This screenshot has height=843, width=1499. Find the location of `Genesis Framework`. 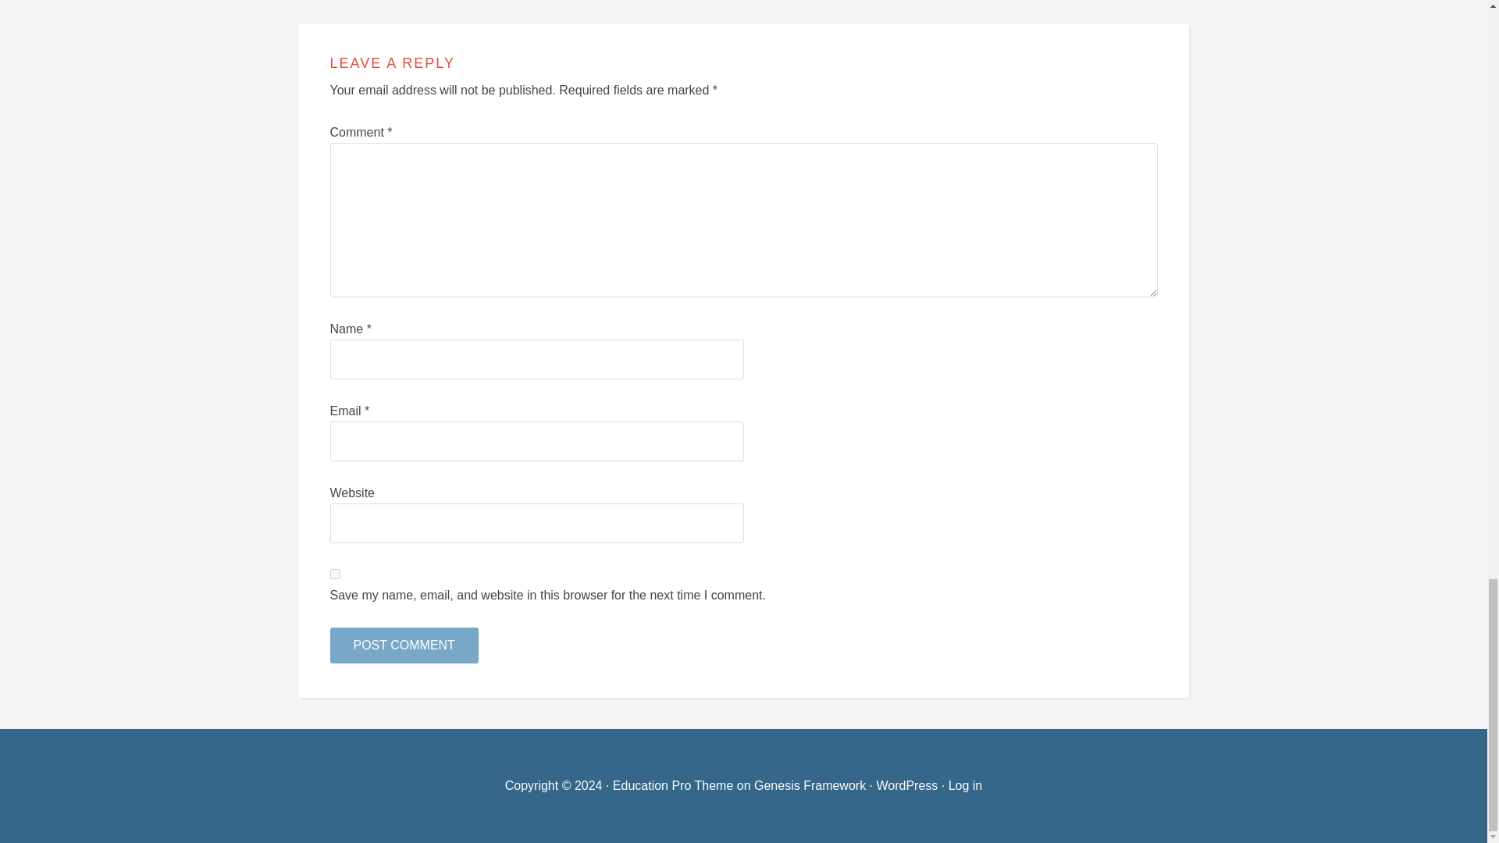

Genesis Framework is located at coordinates (810, 785).